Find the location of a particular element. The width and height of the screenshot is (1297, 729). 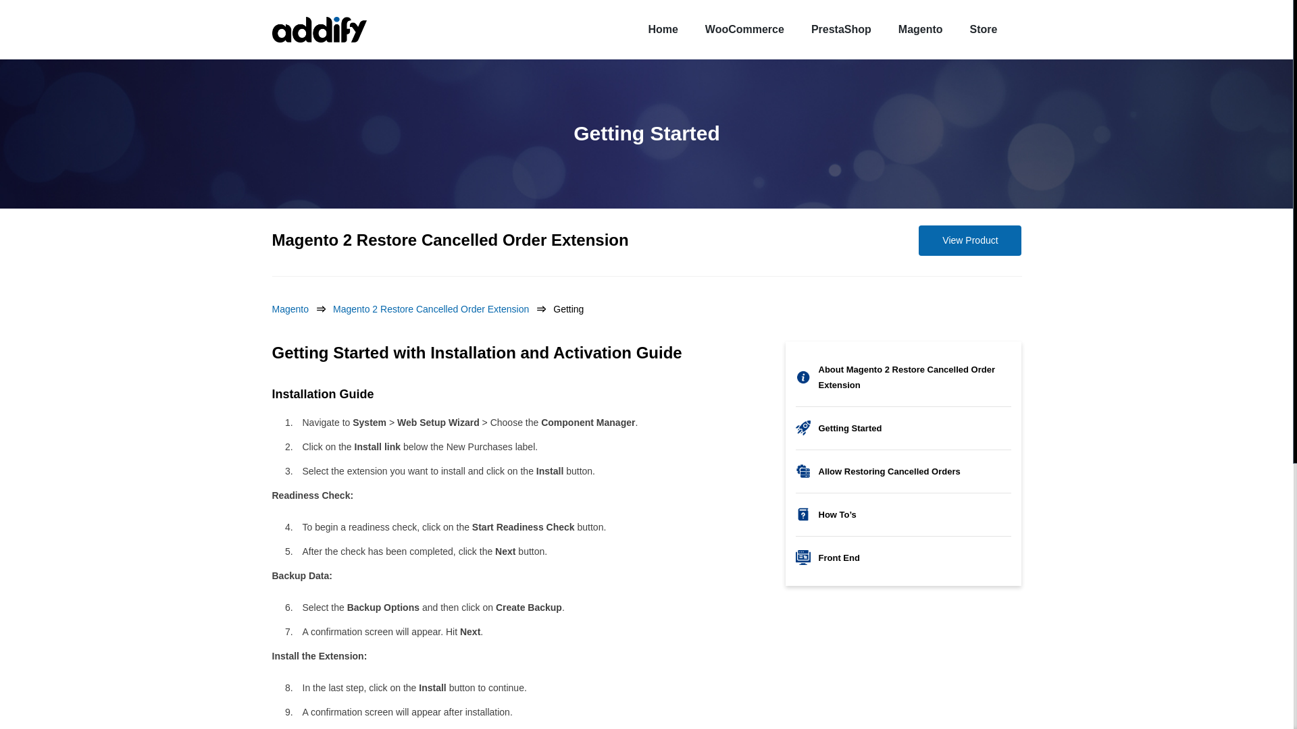

WooCommerce is located at coordinates (744, 28).